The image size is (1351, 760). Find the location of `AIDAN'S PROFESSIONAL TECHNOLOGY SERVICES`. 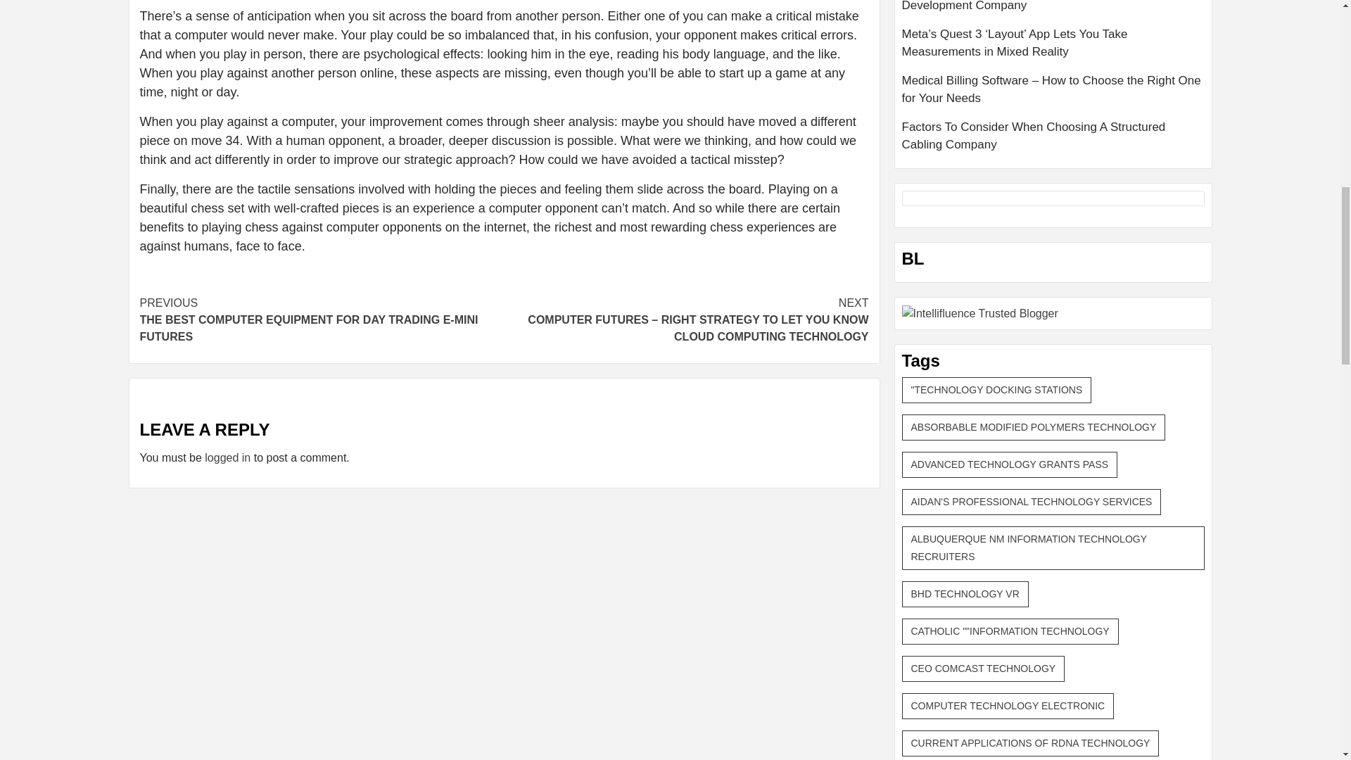

AIDAN'S PROFESSIONAL TECHNOLOGY SERVICES is located at coordinates (1032, 502).